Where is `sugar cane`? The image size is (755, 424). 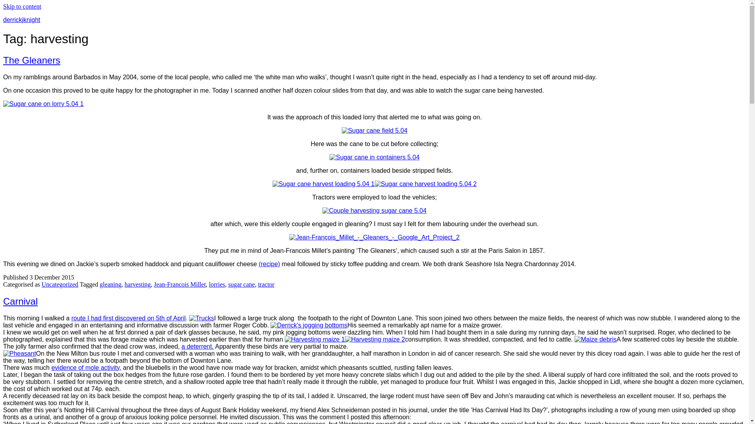 sugar cane is located at coordinates (241, 284).